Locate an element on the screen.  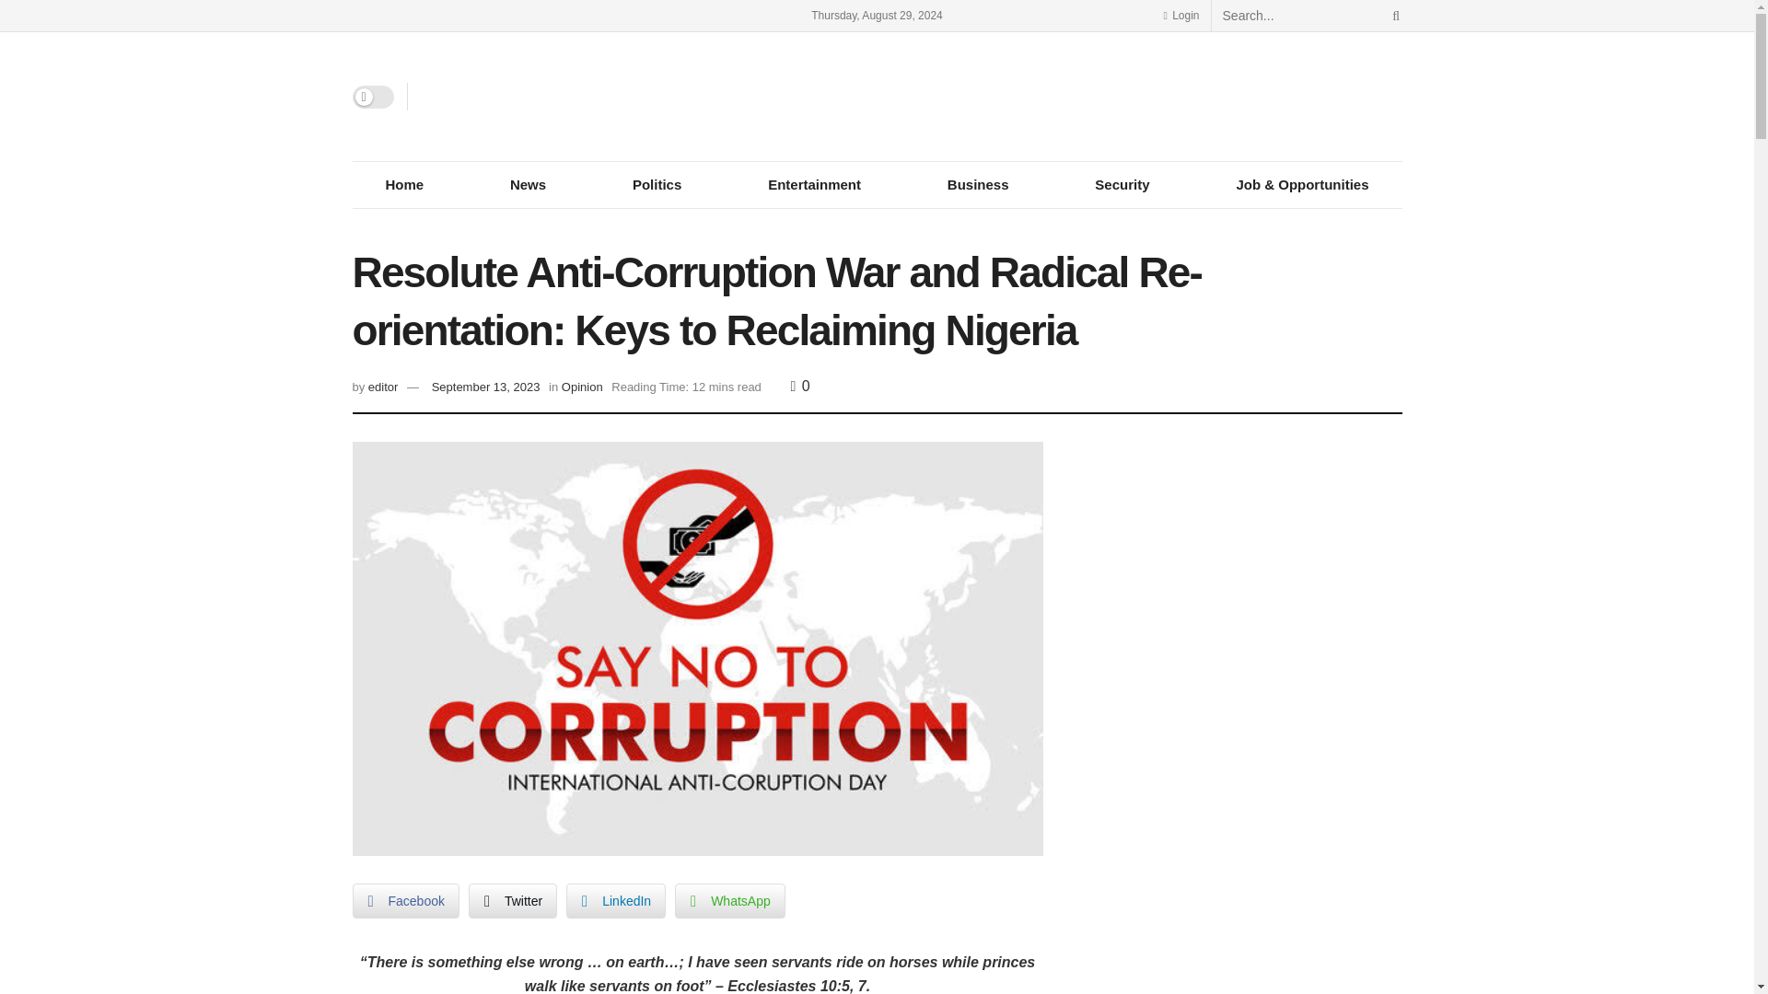
Security is located at coordinates (1122, 184).